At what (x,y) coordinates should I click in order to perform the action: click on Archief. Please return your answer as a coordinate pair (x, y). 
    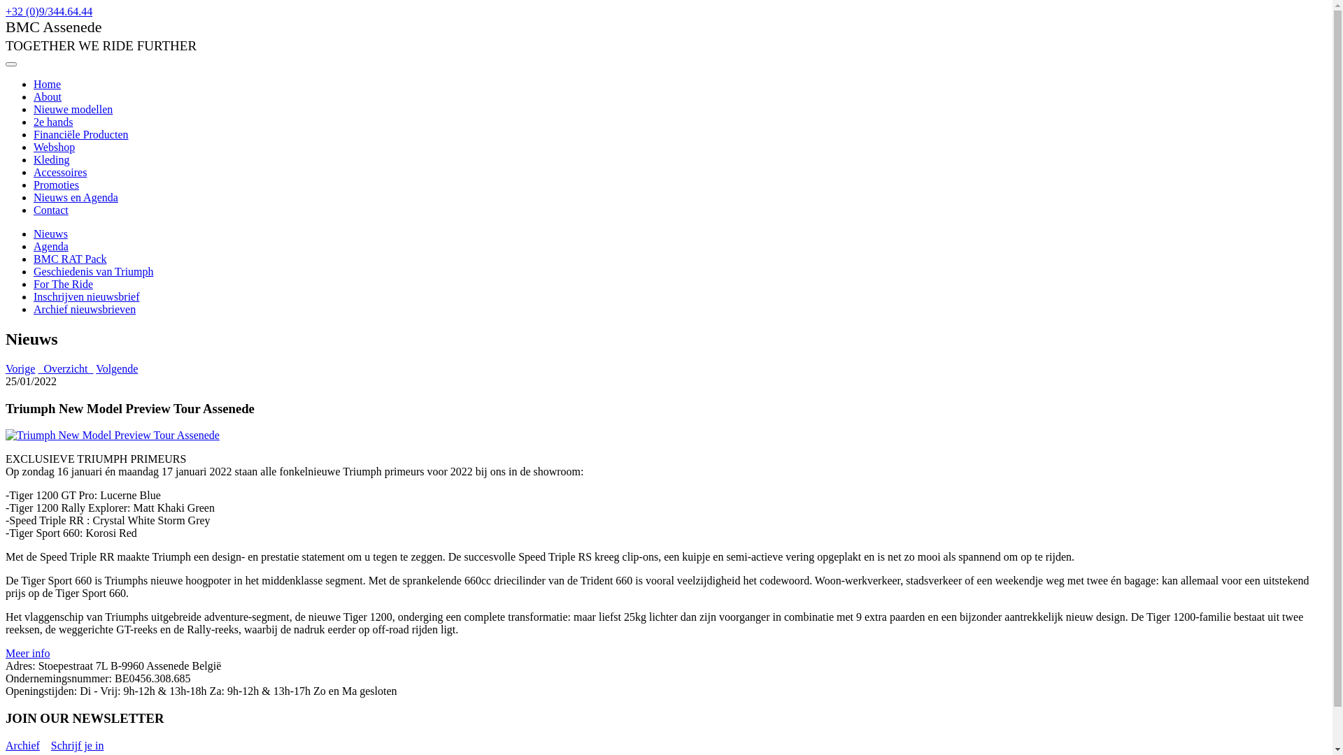
    Looking at the image, I should click on (22, 745).